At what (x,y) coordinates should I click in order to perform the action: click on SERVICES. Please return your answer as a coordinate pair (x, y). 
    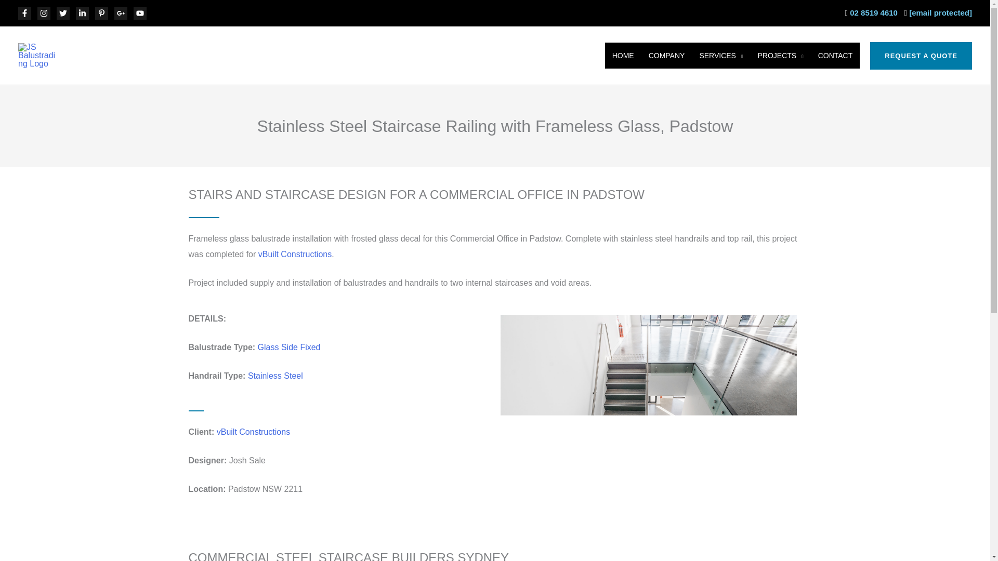
    Looking at the image, I should click on (720, 55).